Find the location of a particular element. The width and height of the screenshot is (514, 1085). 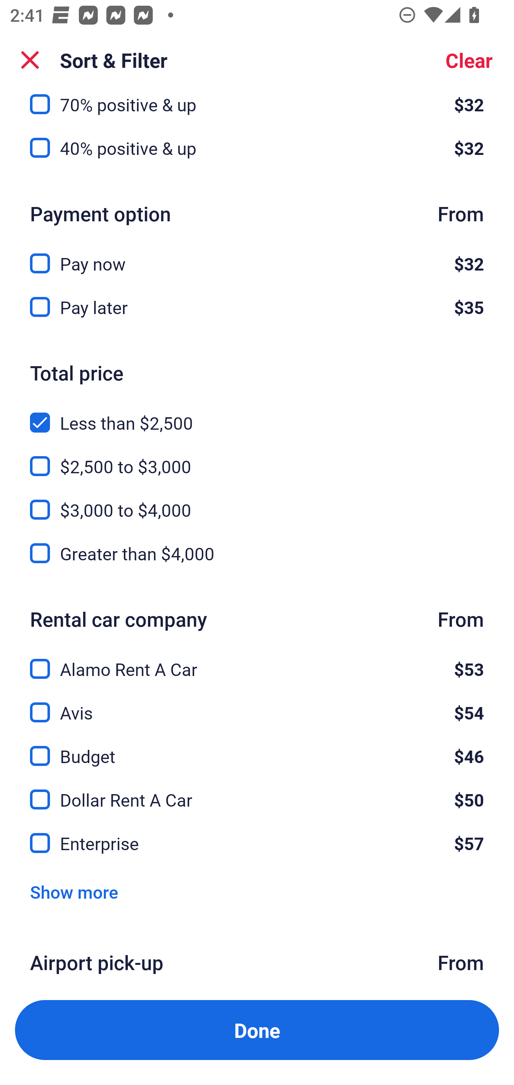

Enterprise, $57 Enterprise $57 is located at coordinates (257, 844).